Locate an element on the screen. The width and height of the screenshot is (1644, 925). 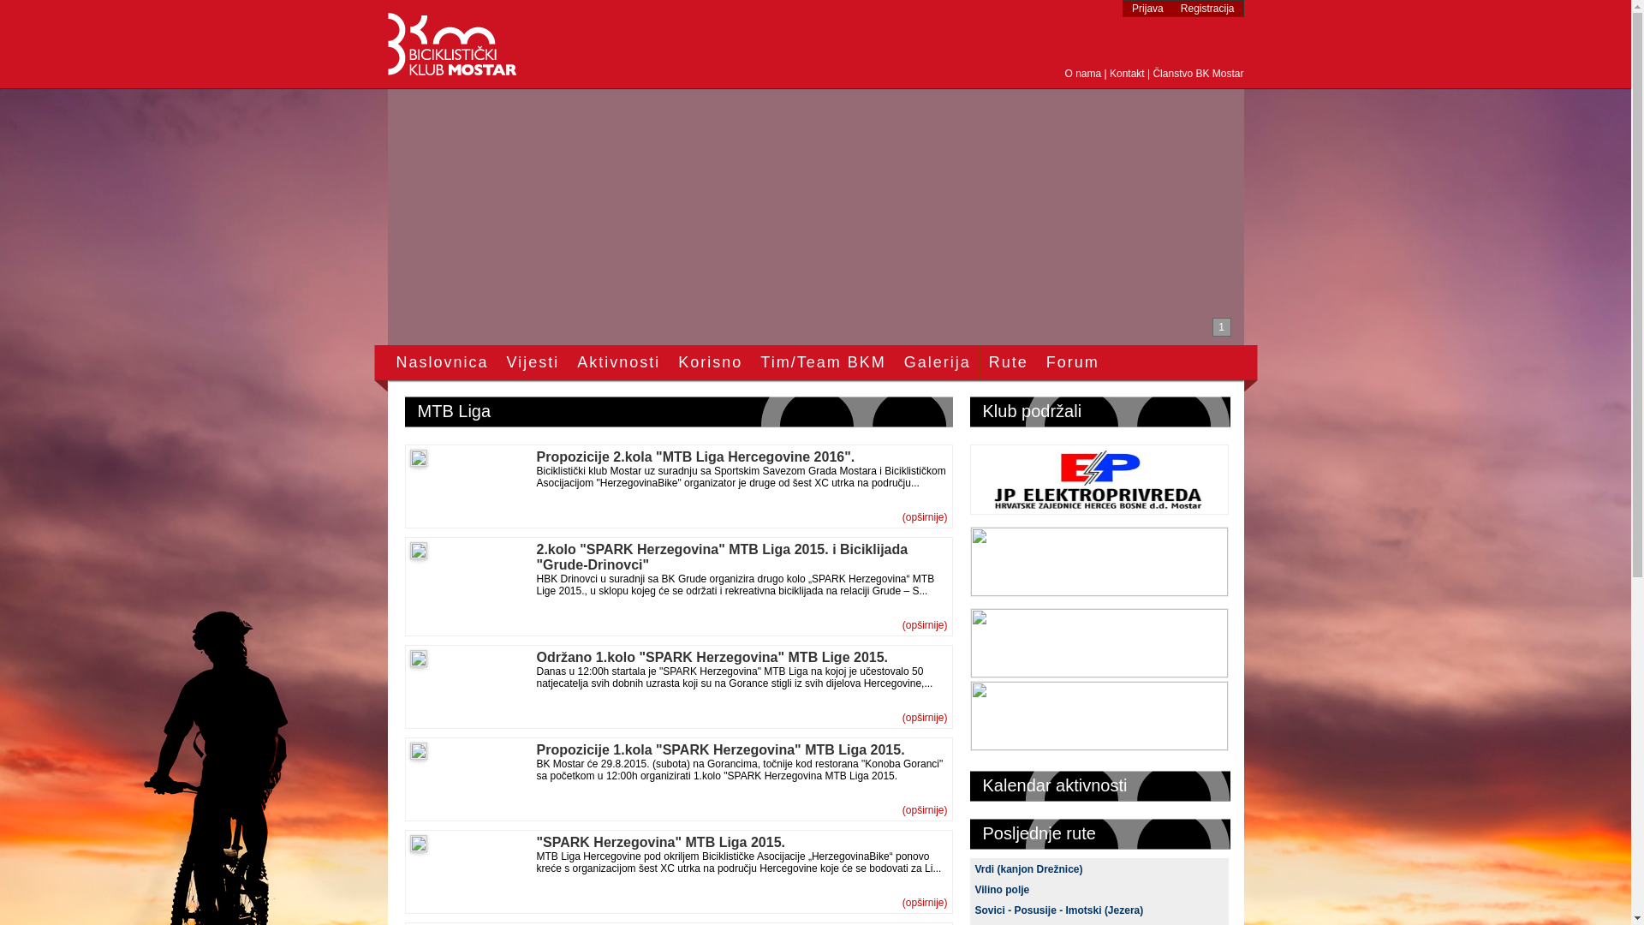
Kontakt is located at coordinates (1127, 74).